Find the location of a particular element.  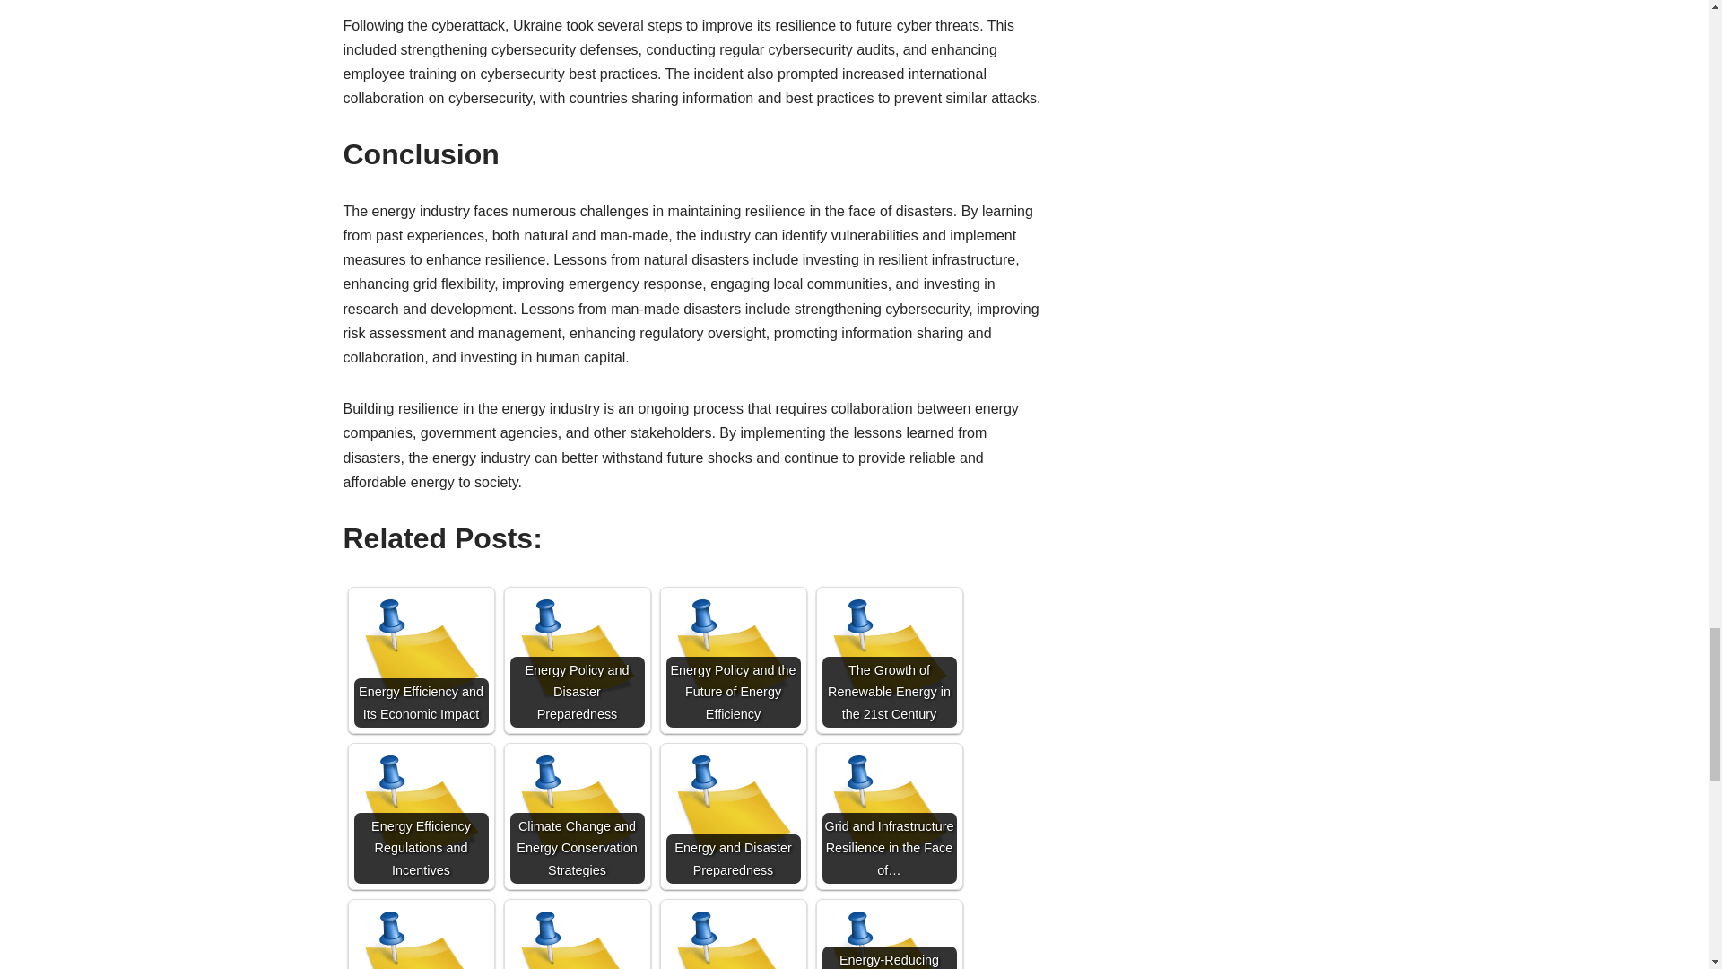

Energy Efficiency and Its Economic Impact is located at coordinates (420, 660).